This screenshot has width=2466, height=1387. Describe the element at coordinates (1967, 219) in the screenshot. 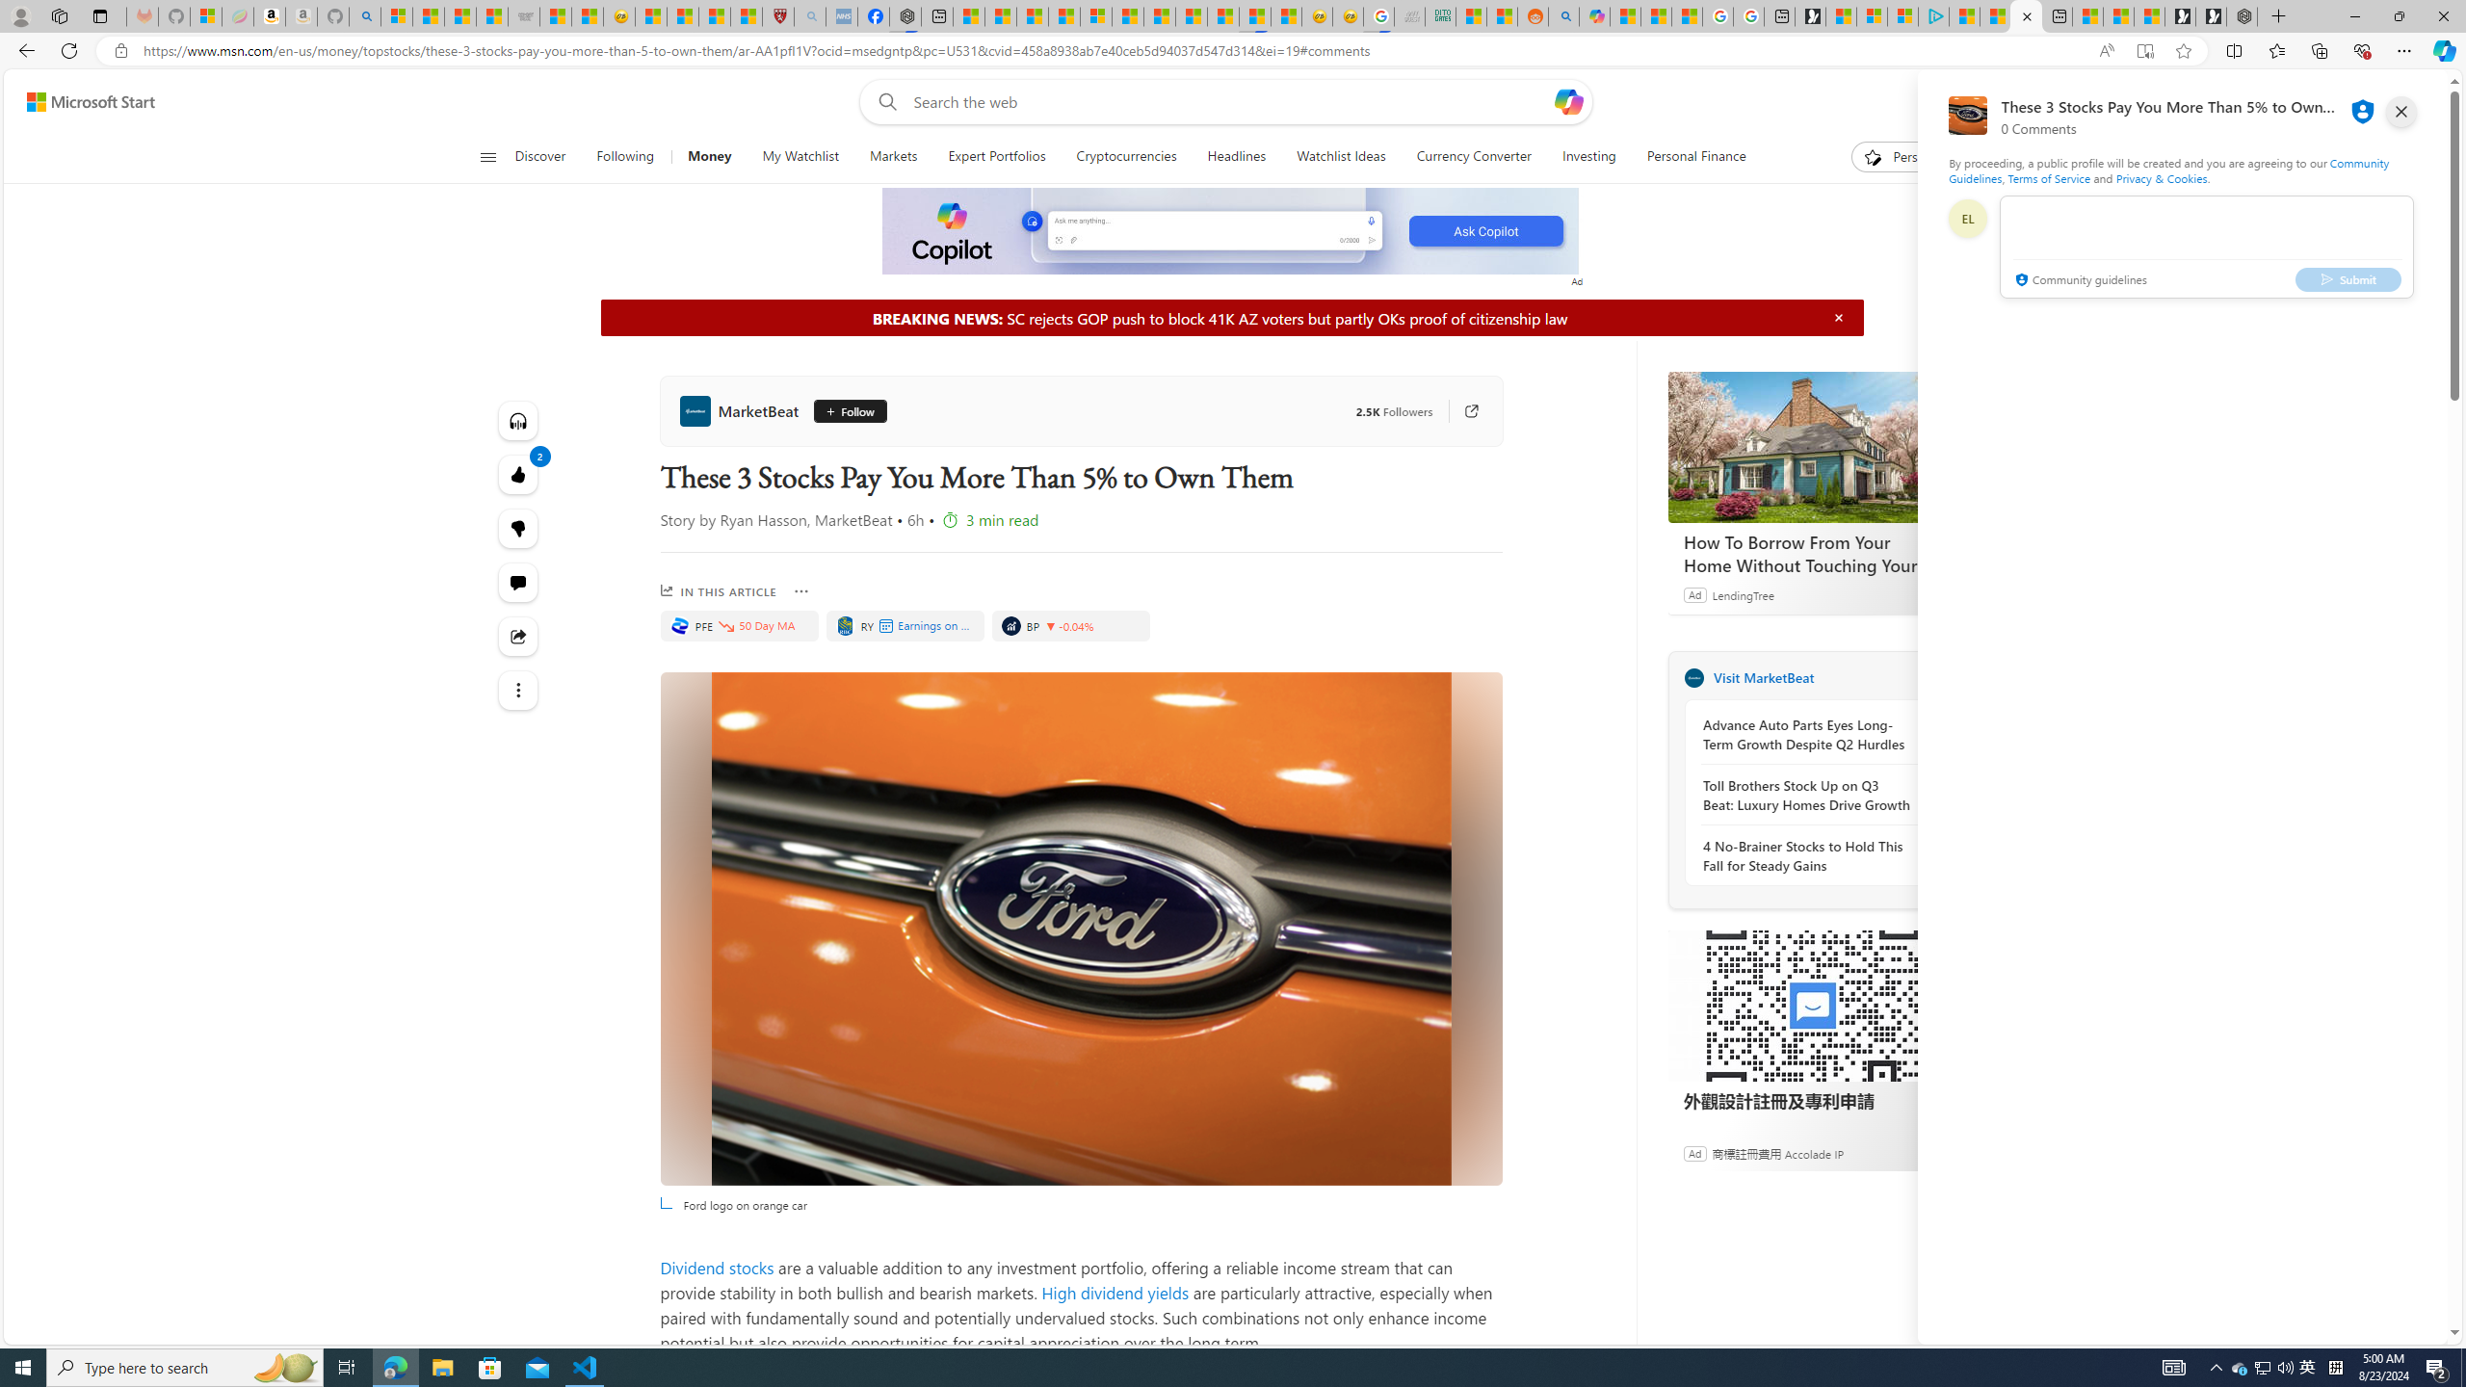

I see `Profile Picture` at that location.